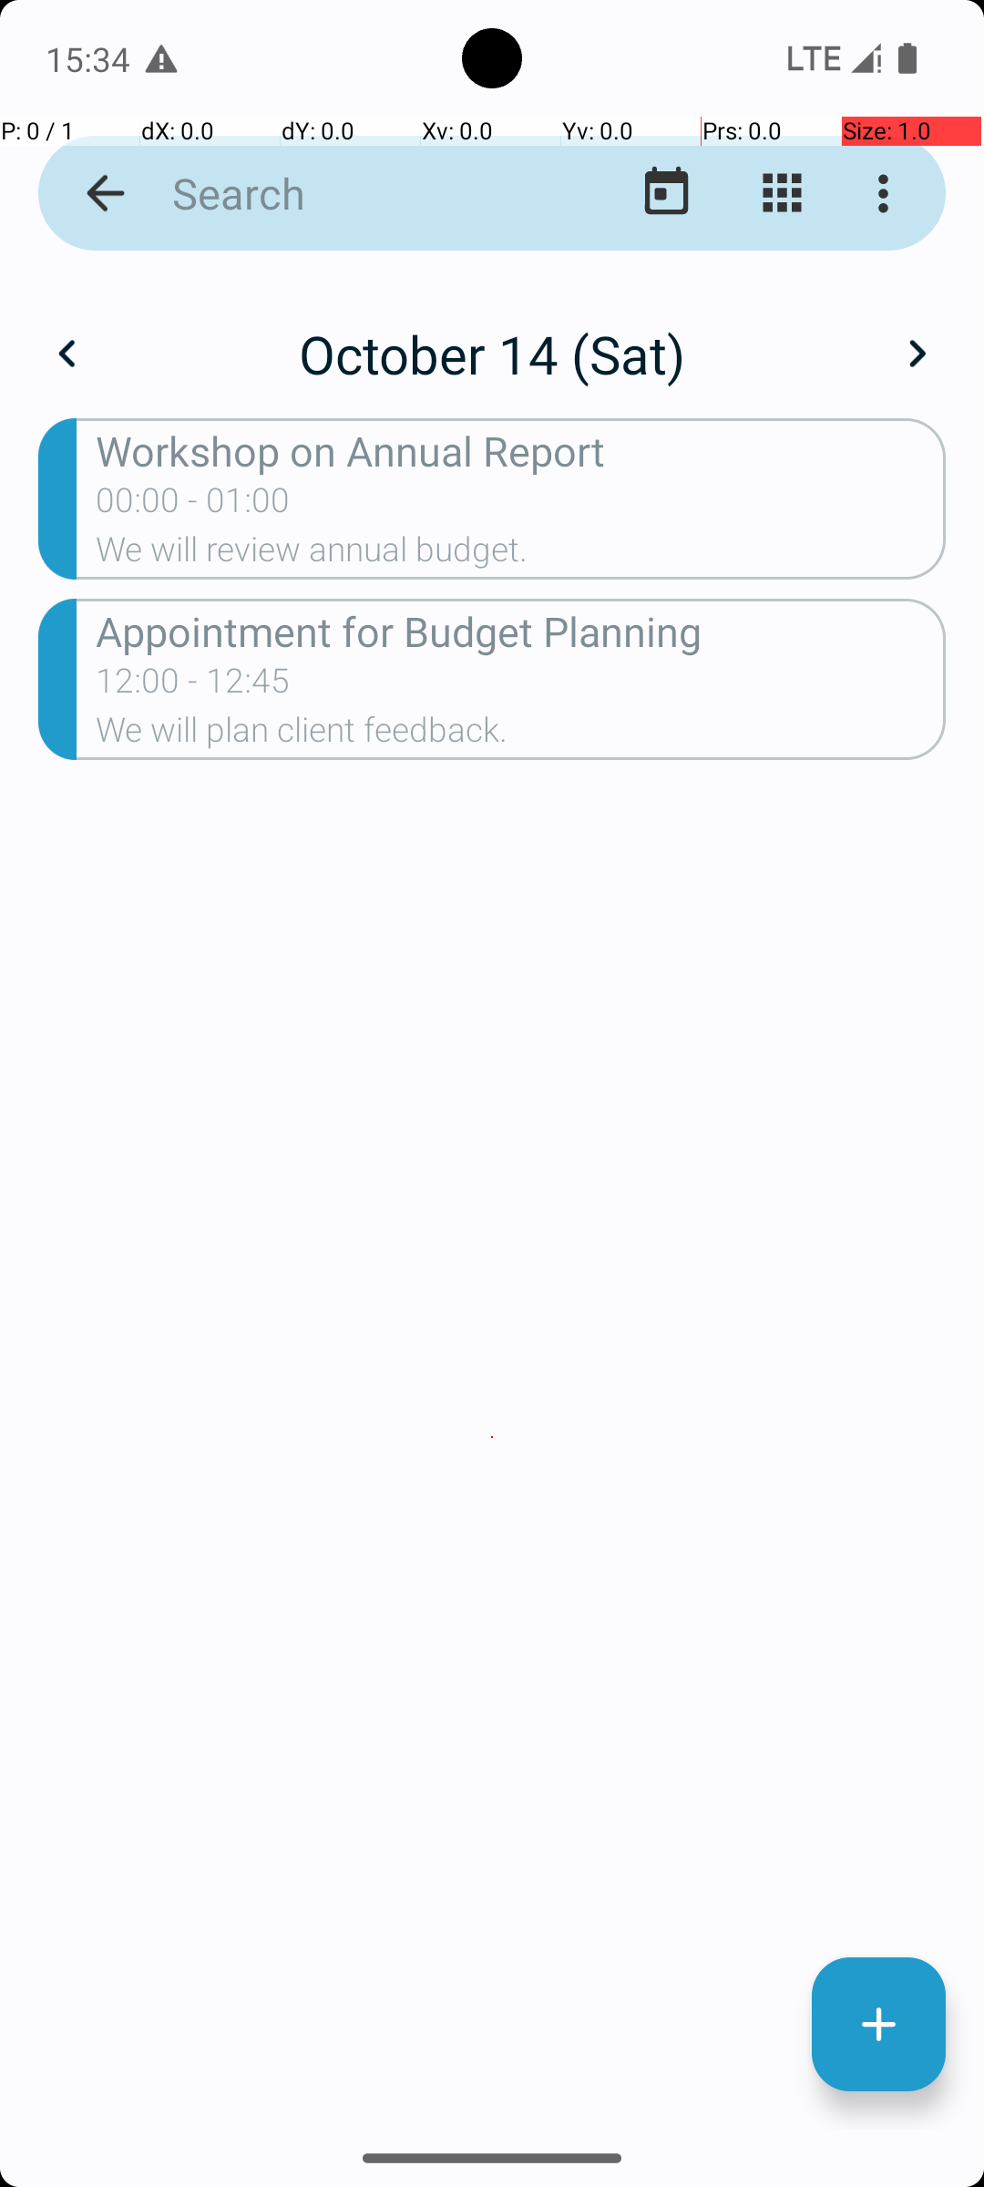  What do you see at coordinates (667, 193) in the screenshot?
I see `Go to today` at bounding box center [667, 193].